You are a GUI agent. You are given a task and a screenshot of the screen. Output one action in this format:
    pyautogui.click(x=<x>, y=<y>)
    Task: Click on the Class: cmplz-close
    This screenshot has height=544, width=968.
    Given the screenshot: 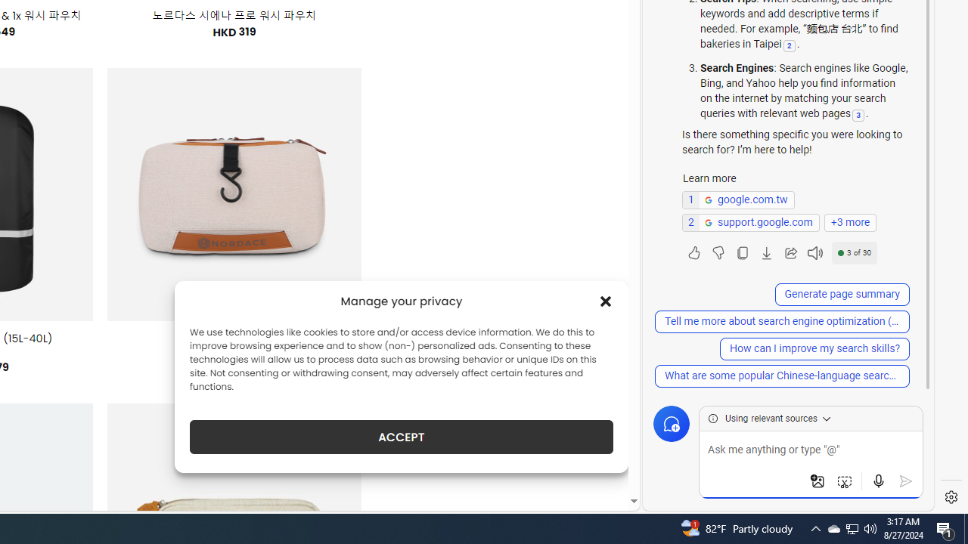 What is the action you would take?
    pyautogui.click(x=606, y=301)
    